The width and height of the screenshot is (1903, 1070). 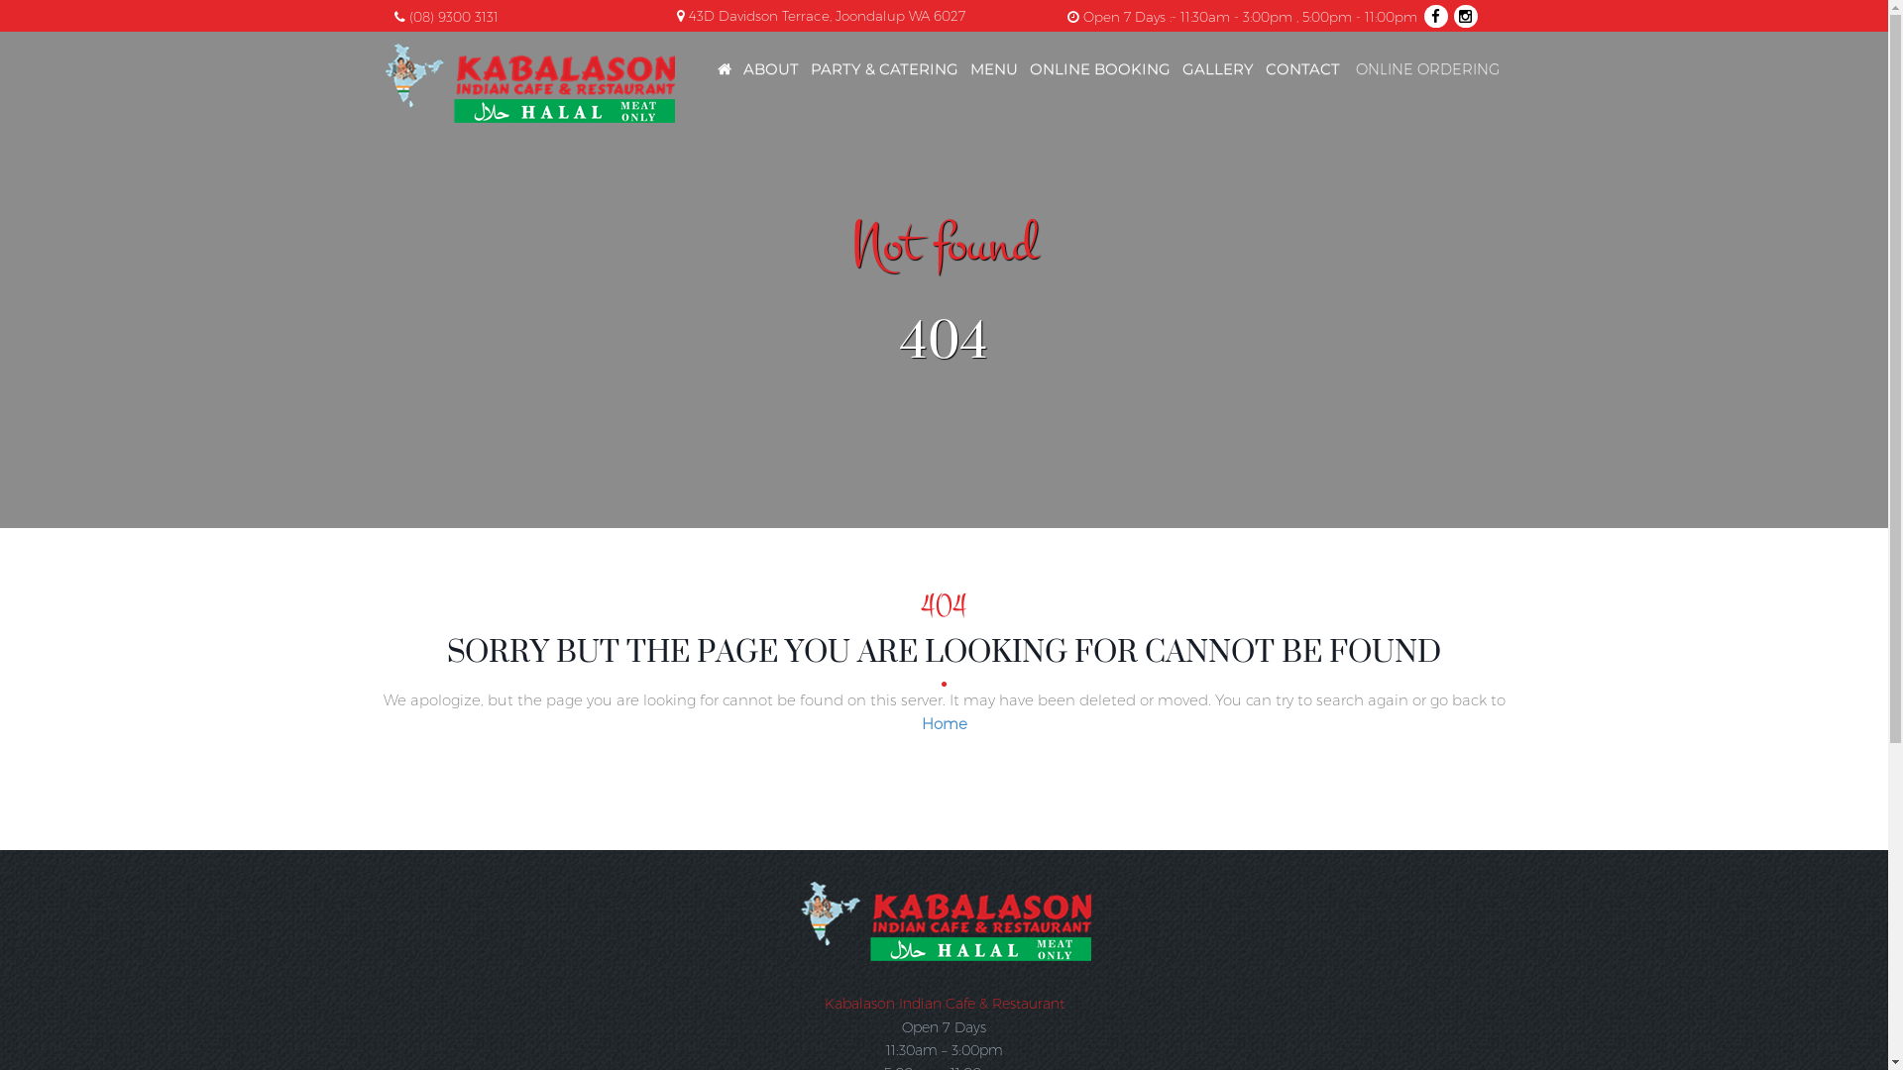 What do you see at coordinates (1302, 69) in the screenshot?
I see `CONTACT` at bounding box center [1302, 69].